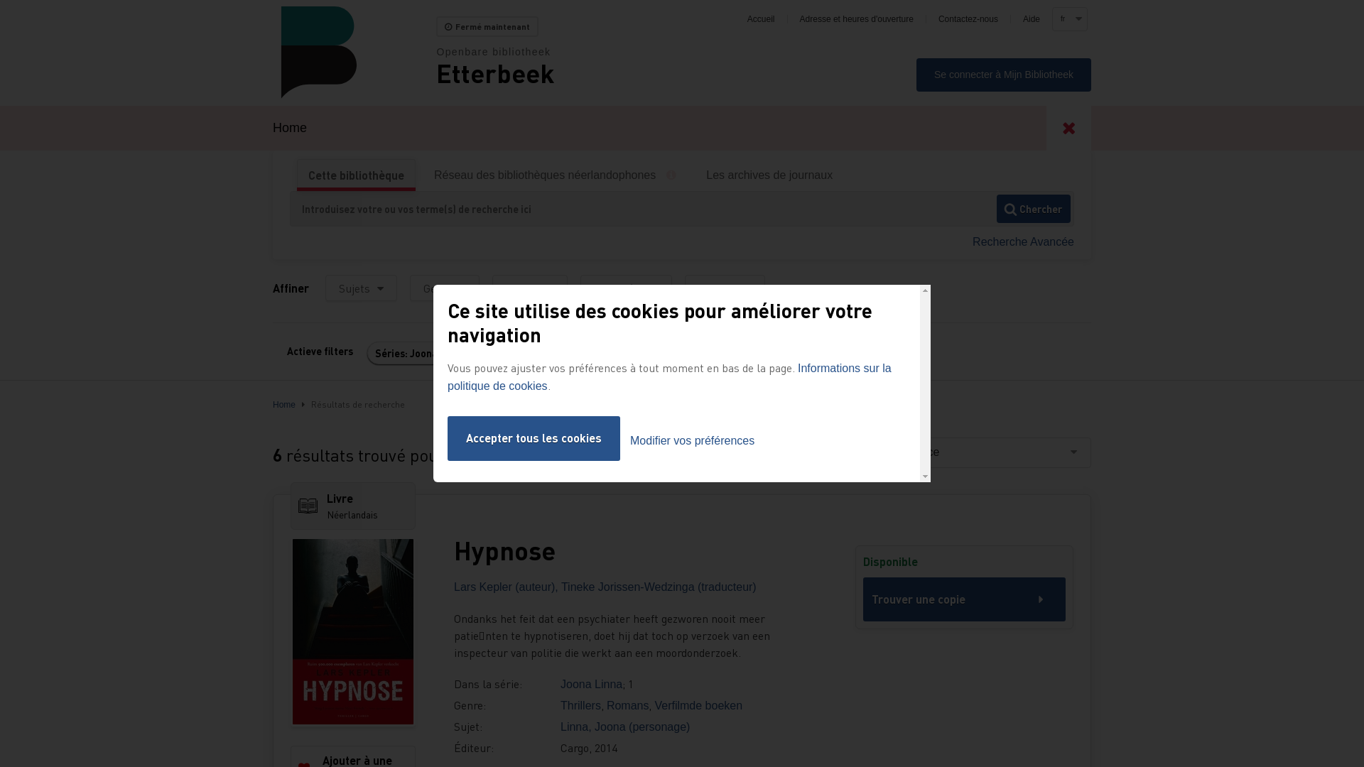 This screenshot has width=1364, height=767. Describe the element at coordinates (581, 706) in the screenshot. I see `Thrillers` at that location.